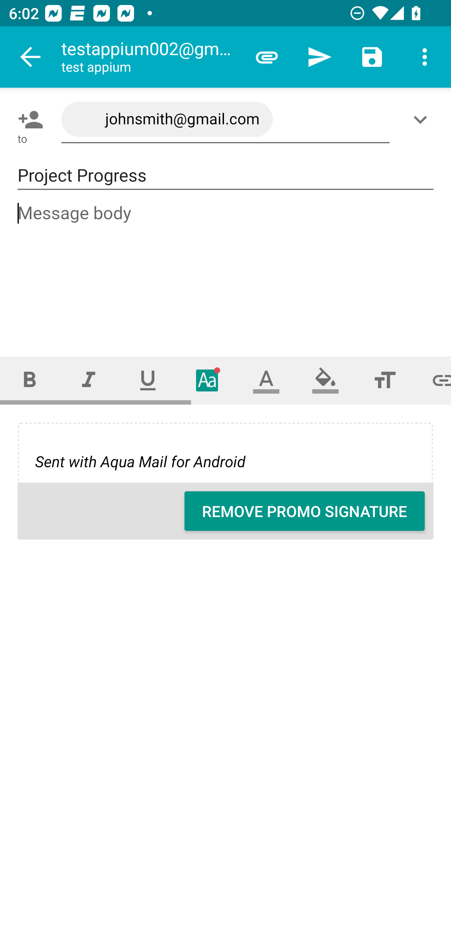  Describe the element at coordinates (319, 57) in the screenshot. I see `Send` at that location.